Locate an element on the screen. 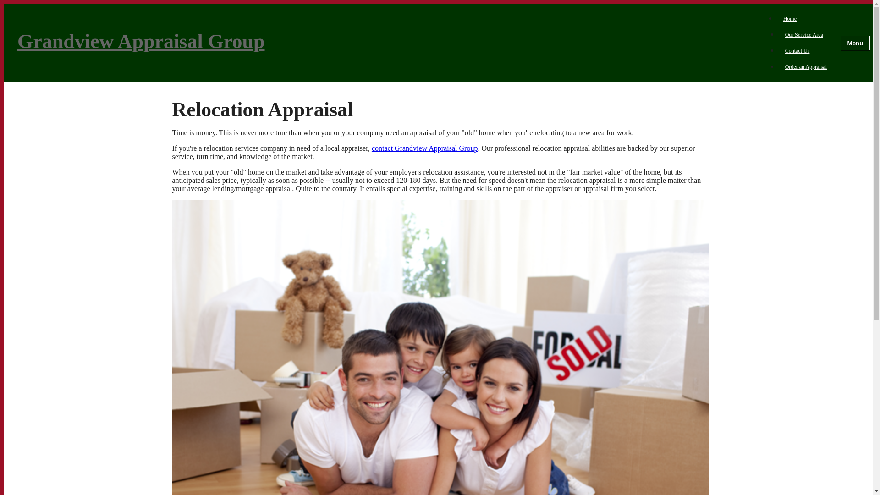 The width and height of the screenshot is (880, 495). contact Grandview Appraisal Group is located at coordinates (424, 148).